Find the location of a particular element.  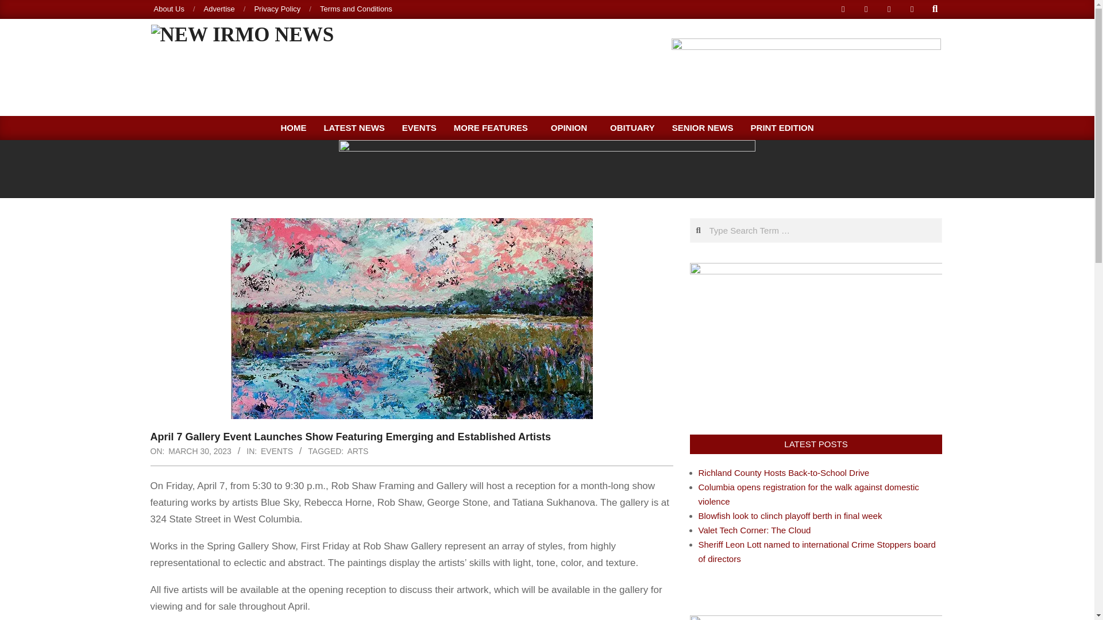

OBITUARY is located at coordinates (632, 127).